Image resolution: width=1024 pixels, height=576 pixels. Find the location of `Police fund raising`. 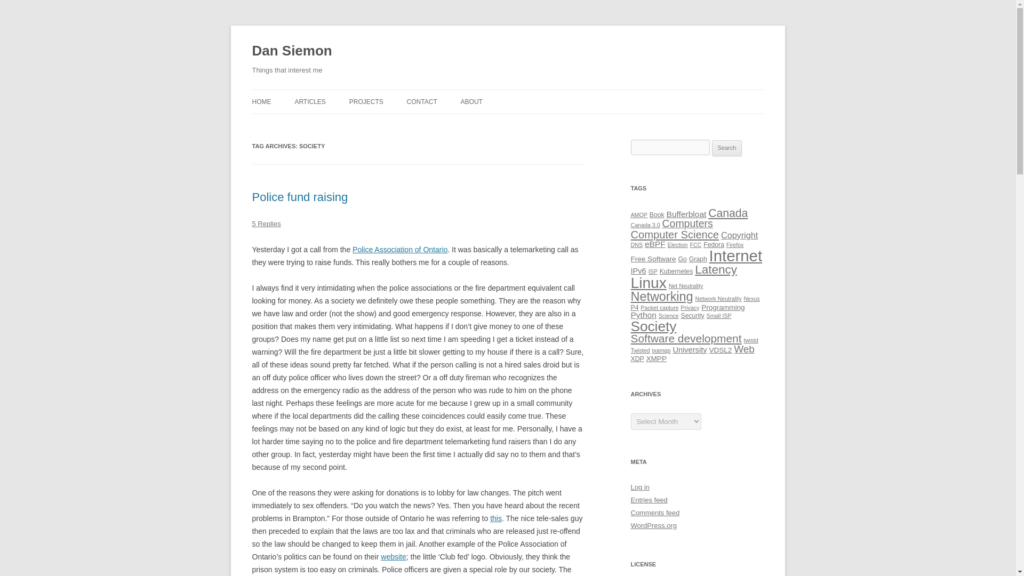

Police fund raising is located at coordinates (300, 197).